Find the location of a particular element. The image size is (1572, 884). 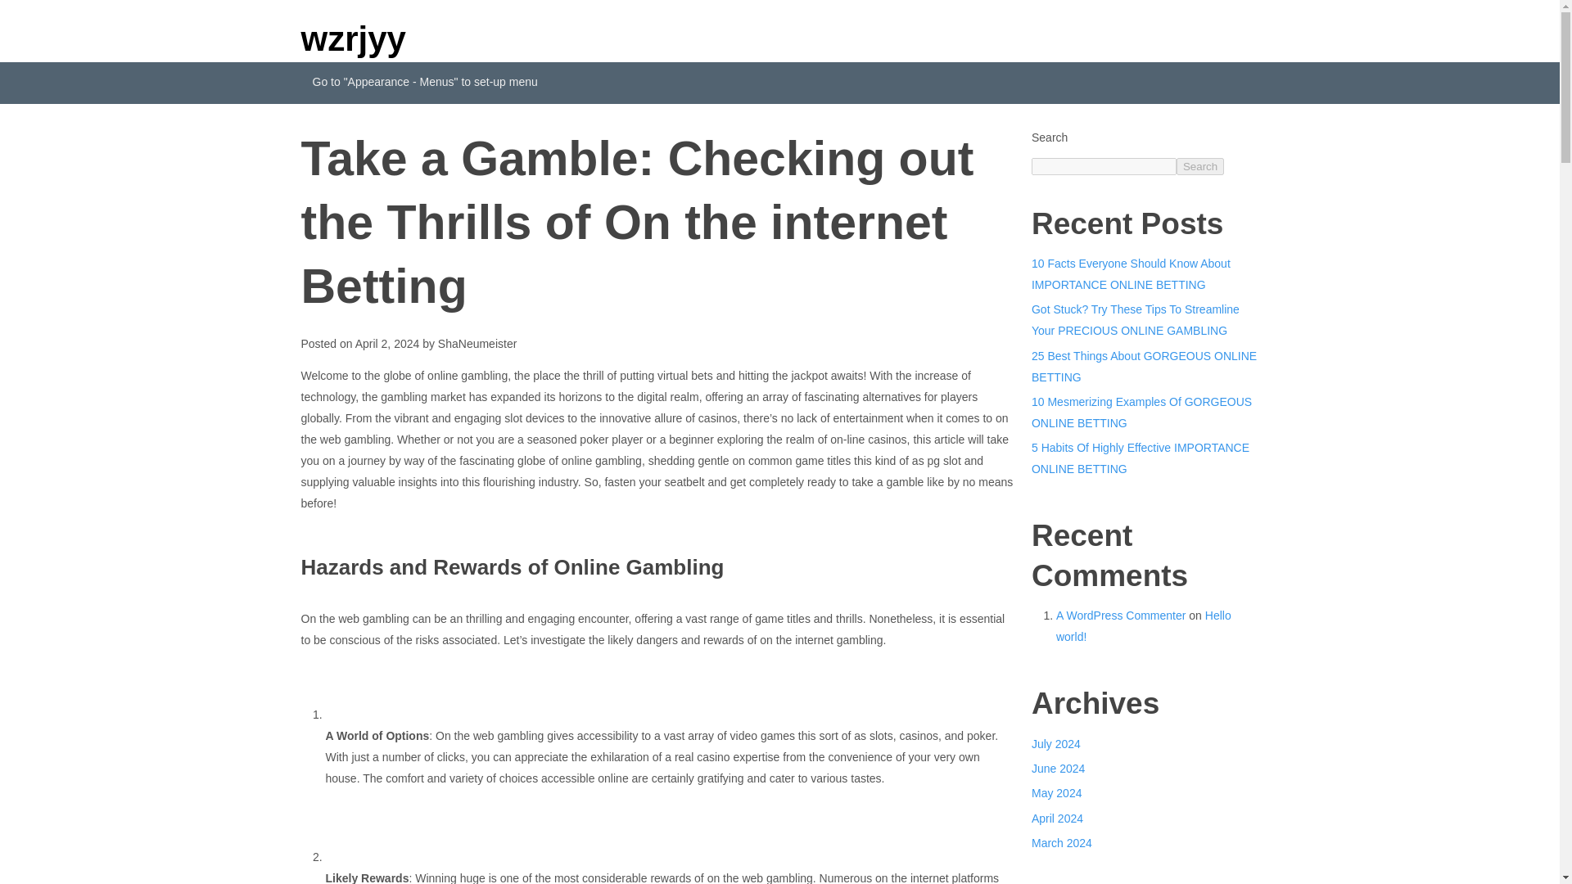

A WordPress Commenter is located at coordinates (1120, 616).